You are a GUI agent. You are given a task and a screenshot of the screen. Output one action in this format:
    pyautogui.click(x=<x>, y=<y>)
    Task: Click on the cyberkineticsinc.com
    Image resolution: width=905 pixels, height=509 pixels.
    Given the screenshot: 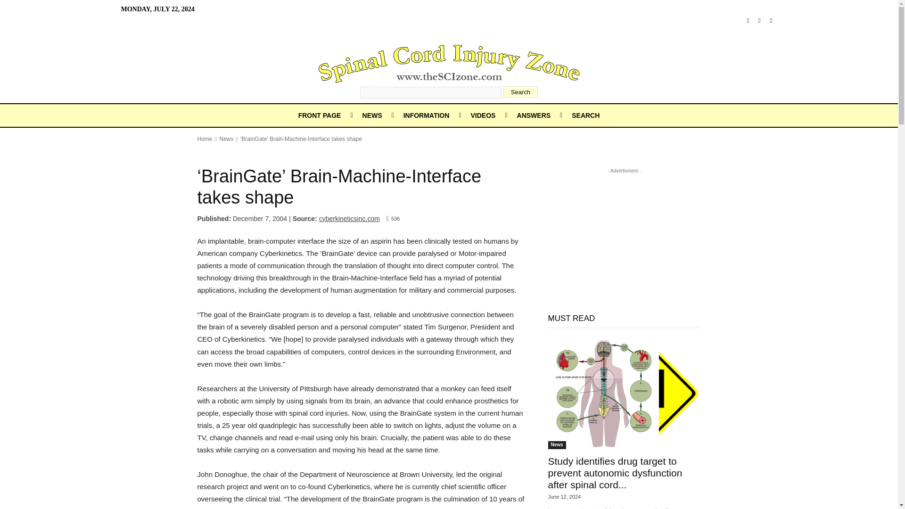 What is the action you would take?
    pyautogui.click(x=350, y=218)
    